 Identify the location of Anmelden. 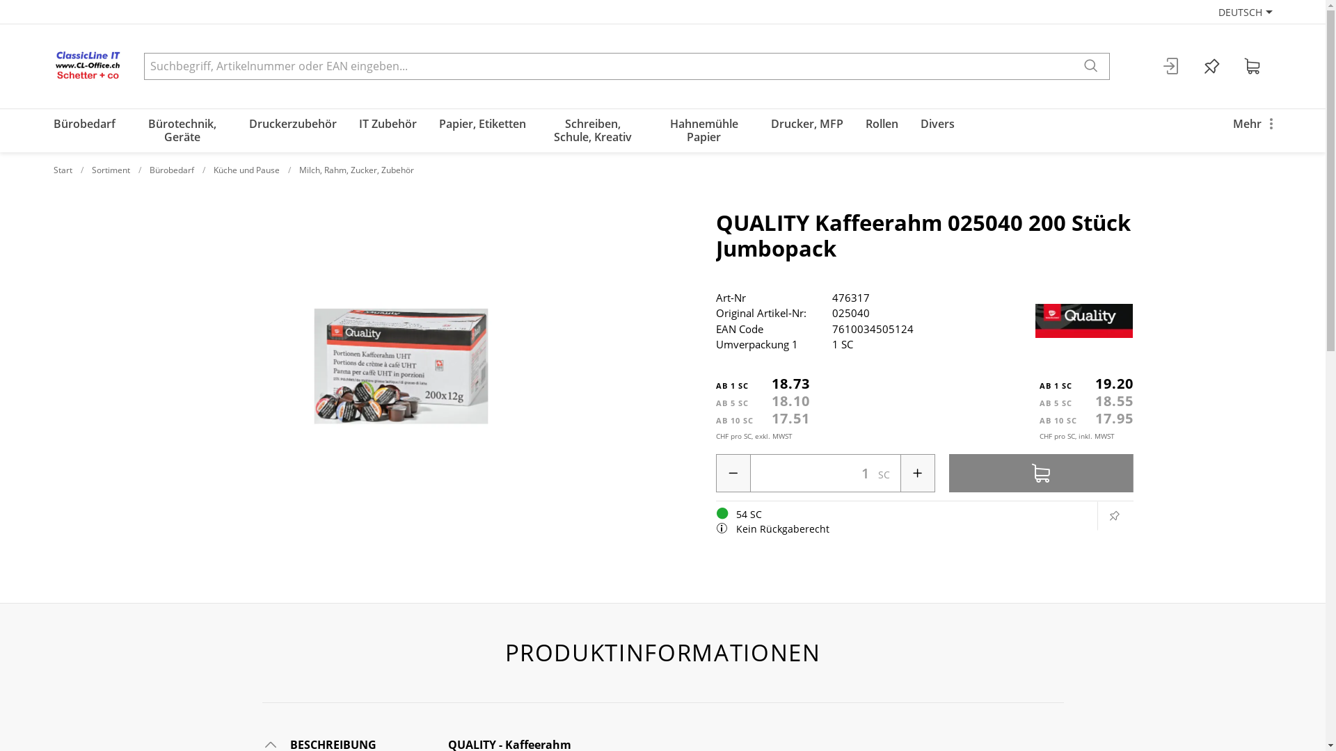
(1171, 67).